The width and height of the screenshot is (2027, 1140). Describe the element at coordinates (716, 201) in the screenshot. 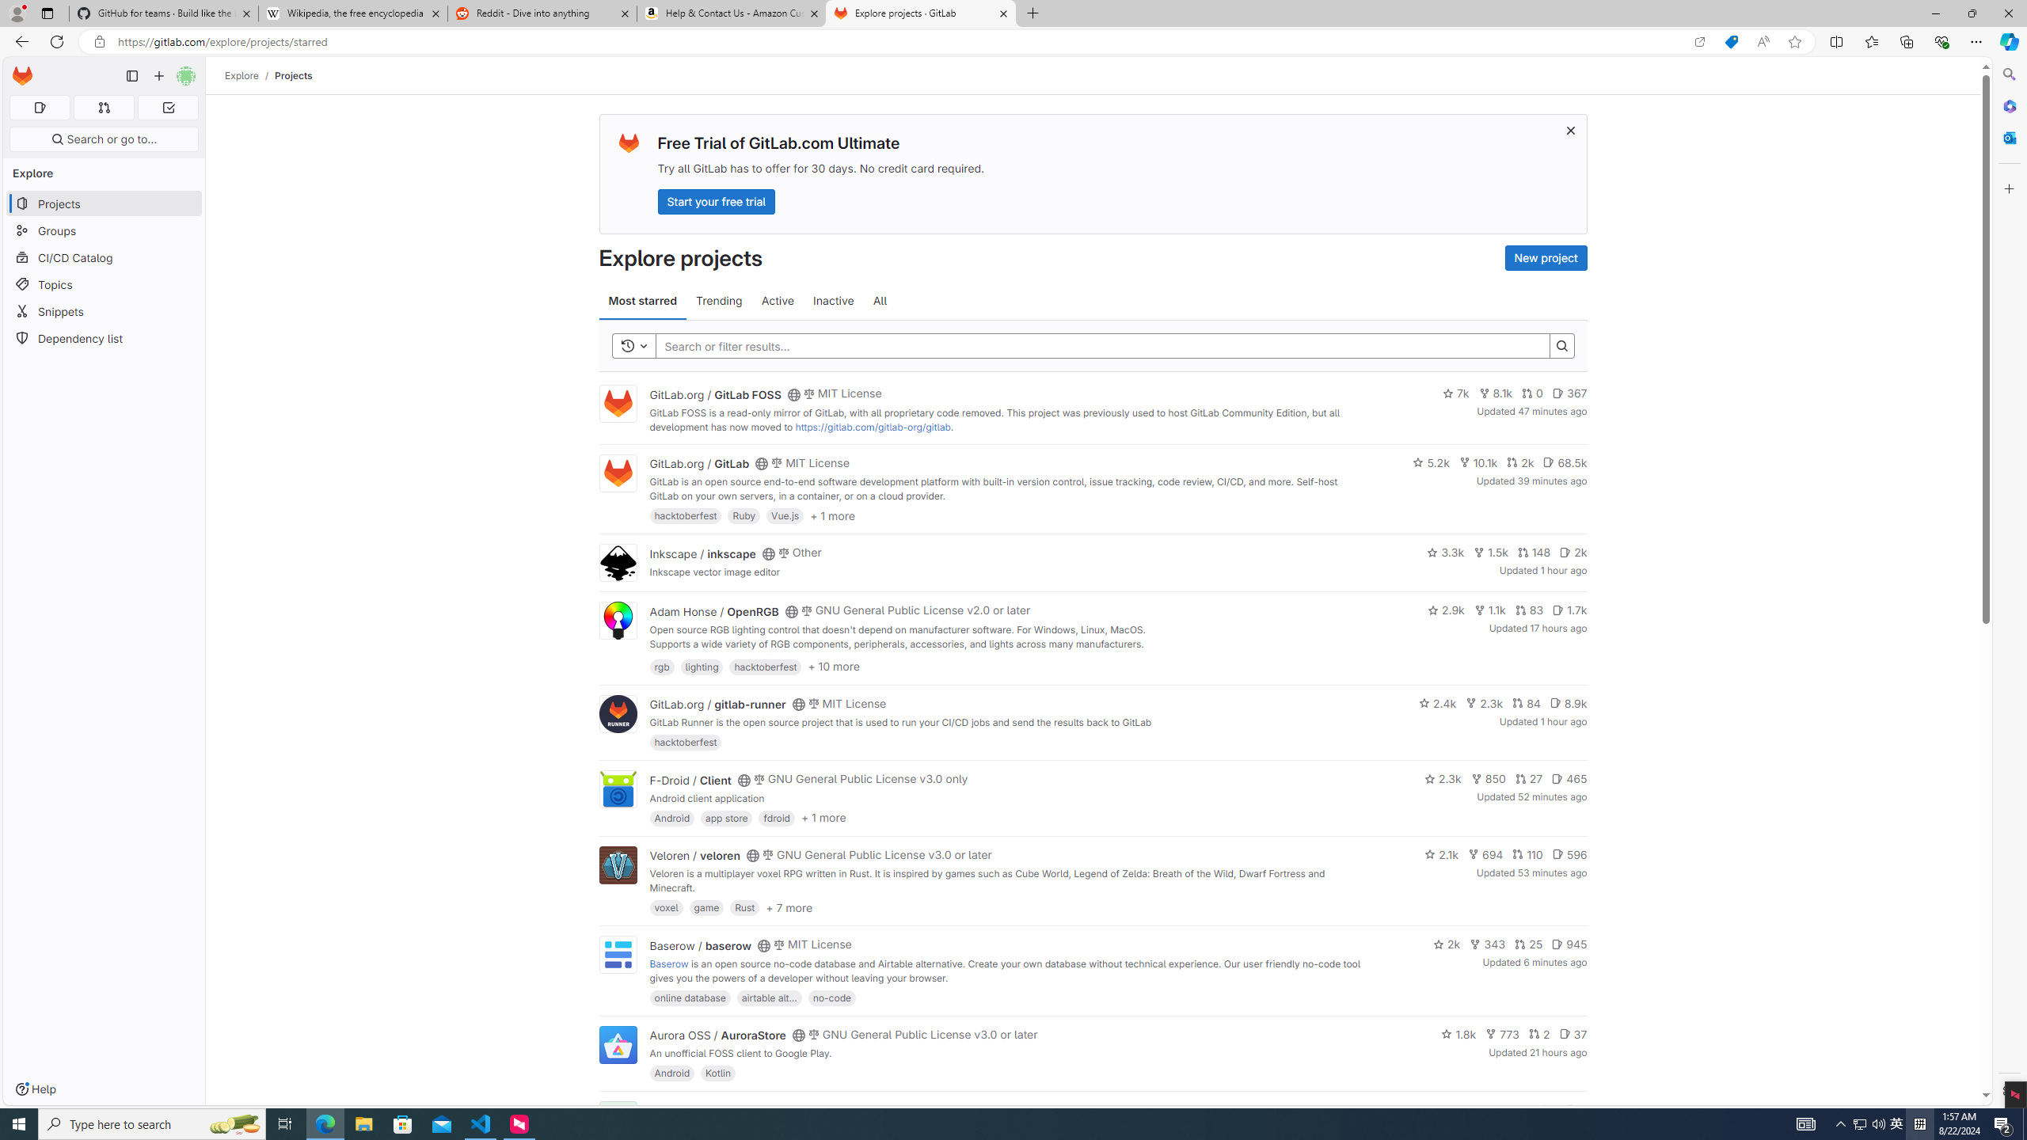

I see `Start your free trial` at that location.